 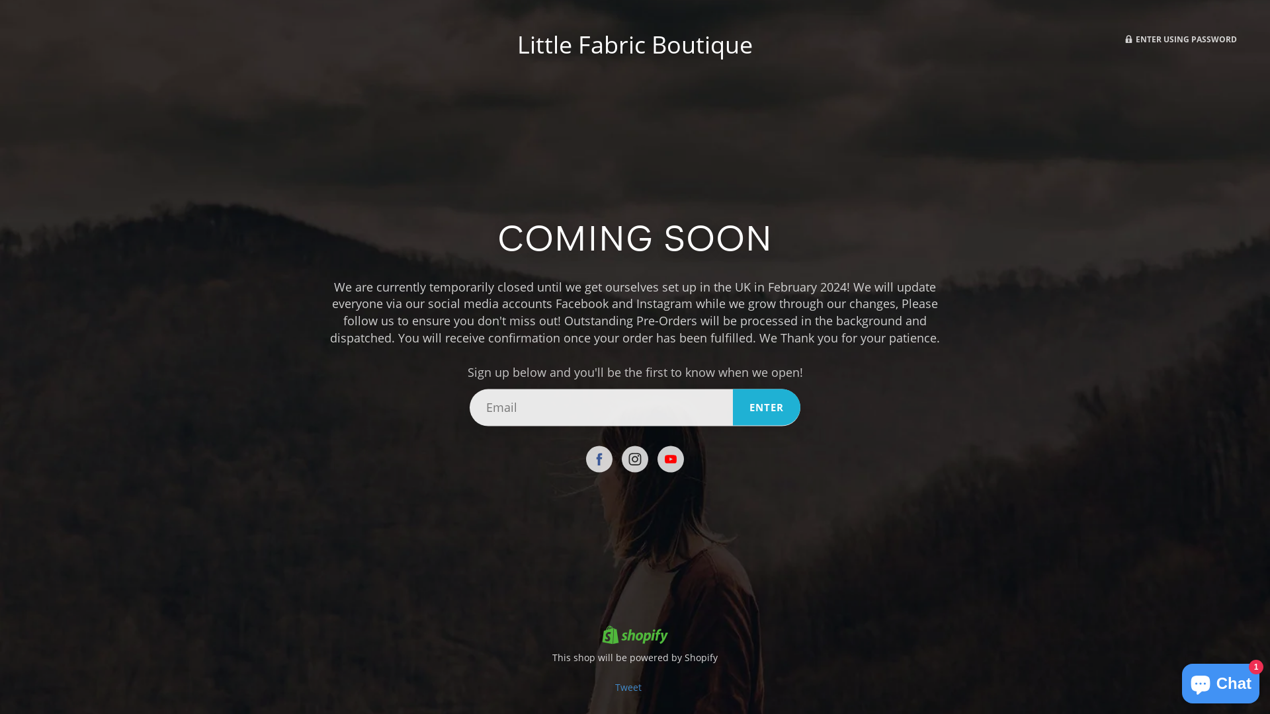 I want to click on Tweet, so click(x=628, y=688).